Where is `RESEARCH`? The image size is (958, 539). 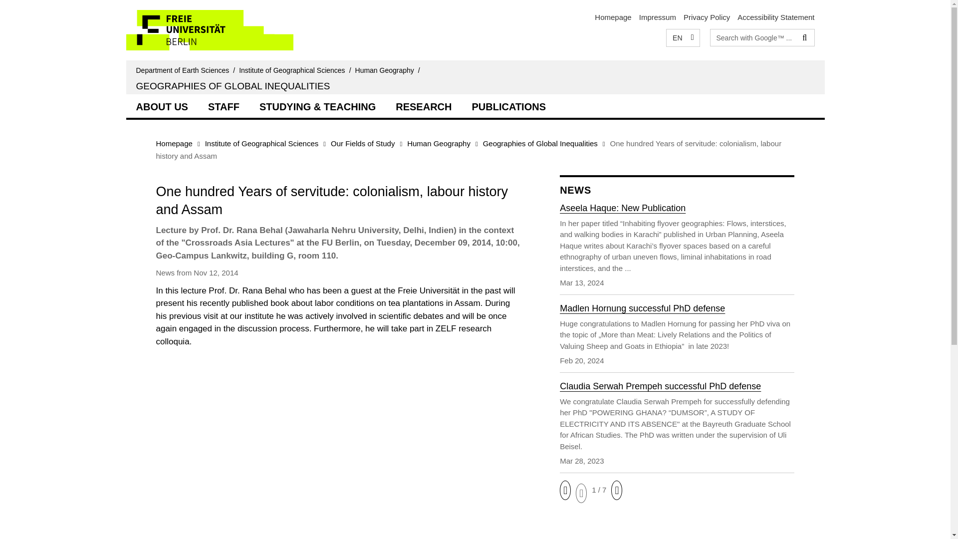
RESEARCH is located at coordinates (424, 105).